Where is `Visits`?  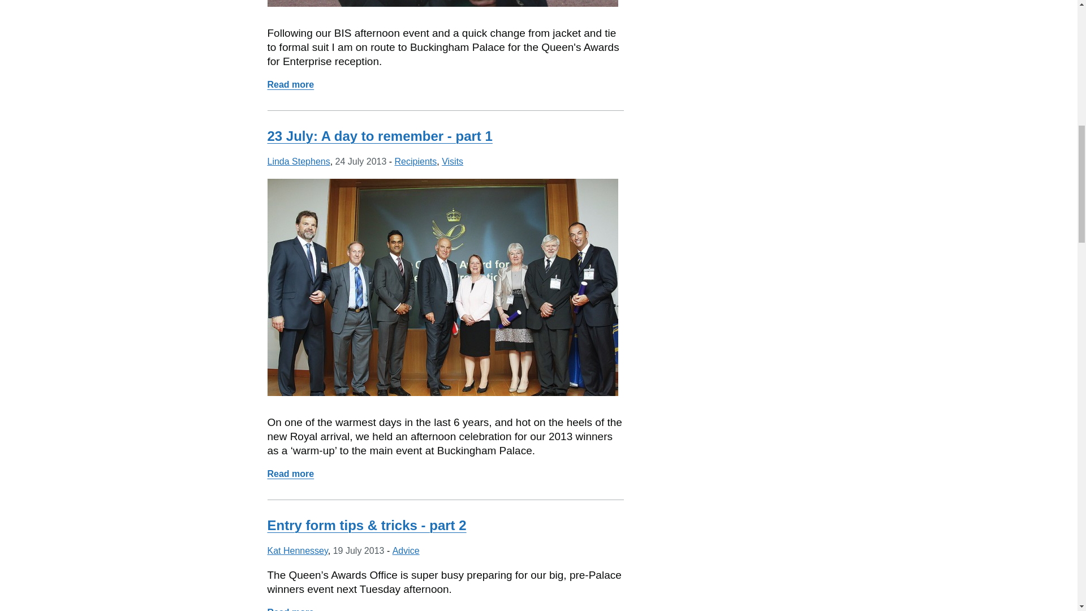 Visits is located at coordinates (453, 161).